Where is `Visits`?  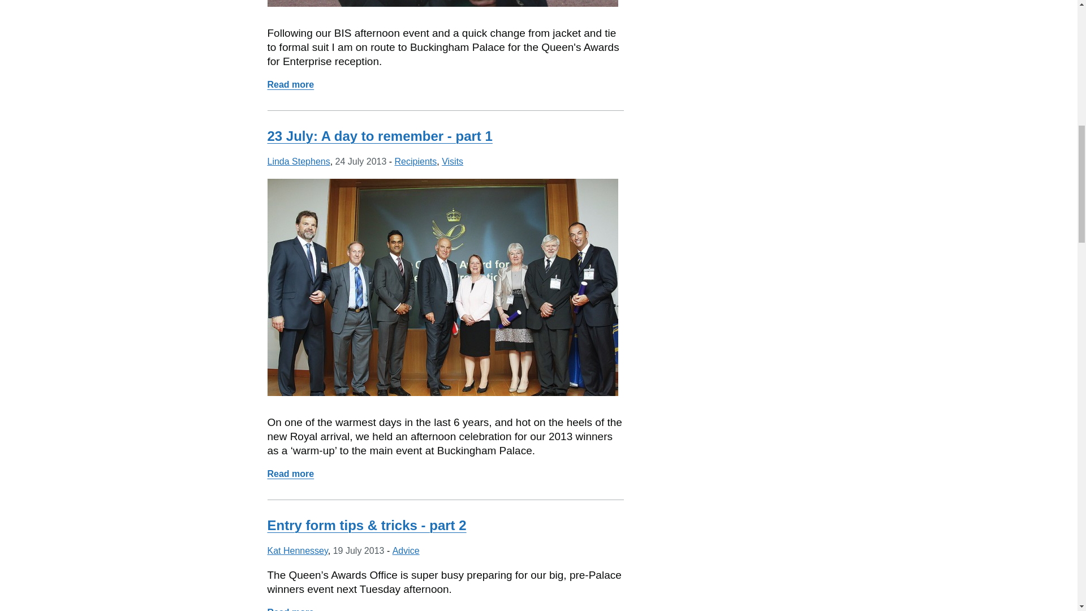 Visits is located at coordinates (453, 161).